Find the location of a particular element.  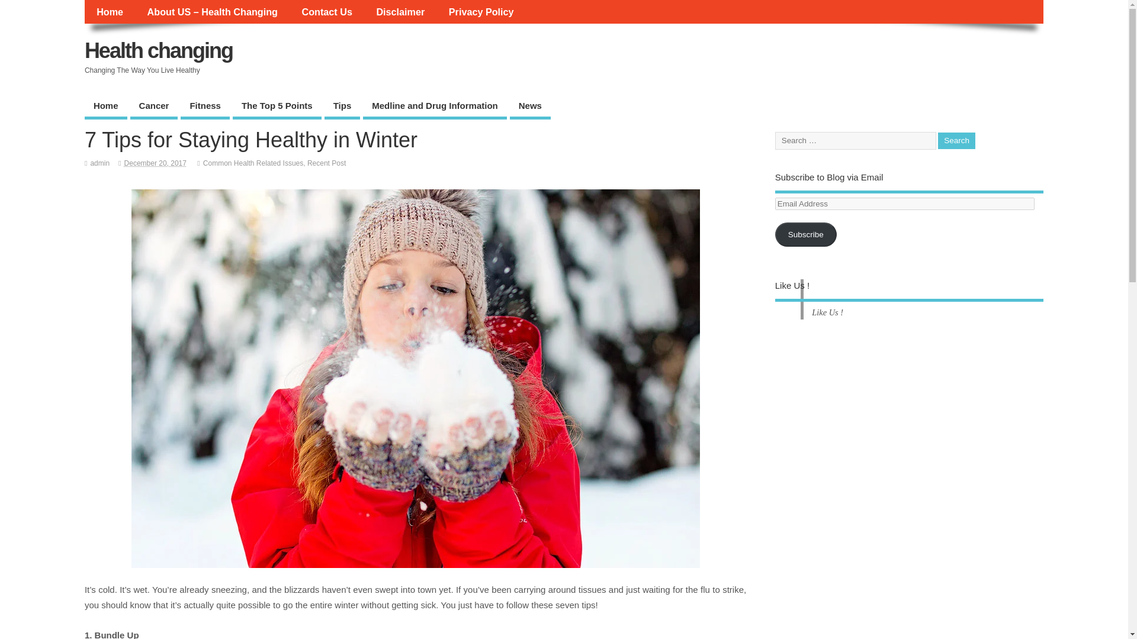

Recent Post is located at coordinates (326, 163).